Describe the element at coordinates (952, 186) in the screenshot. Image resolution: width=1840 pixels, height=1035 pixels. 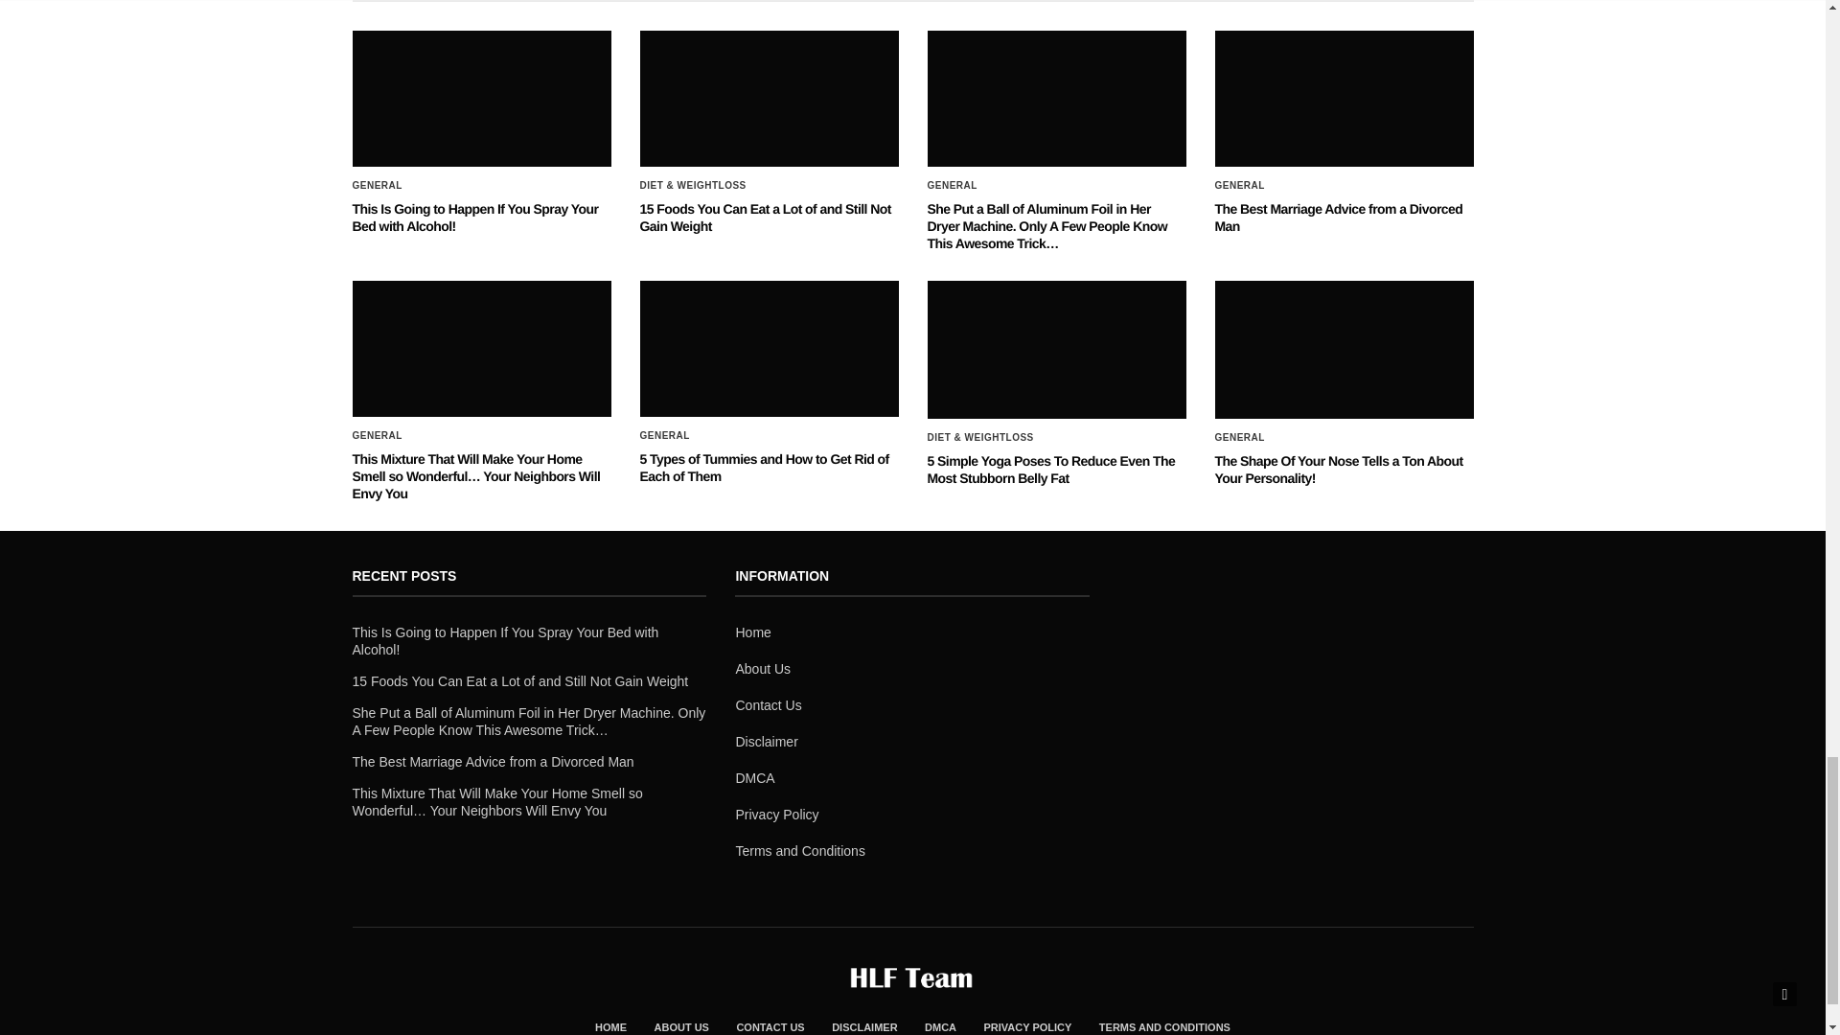
I see `General` at that location.